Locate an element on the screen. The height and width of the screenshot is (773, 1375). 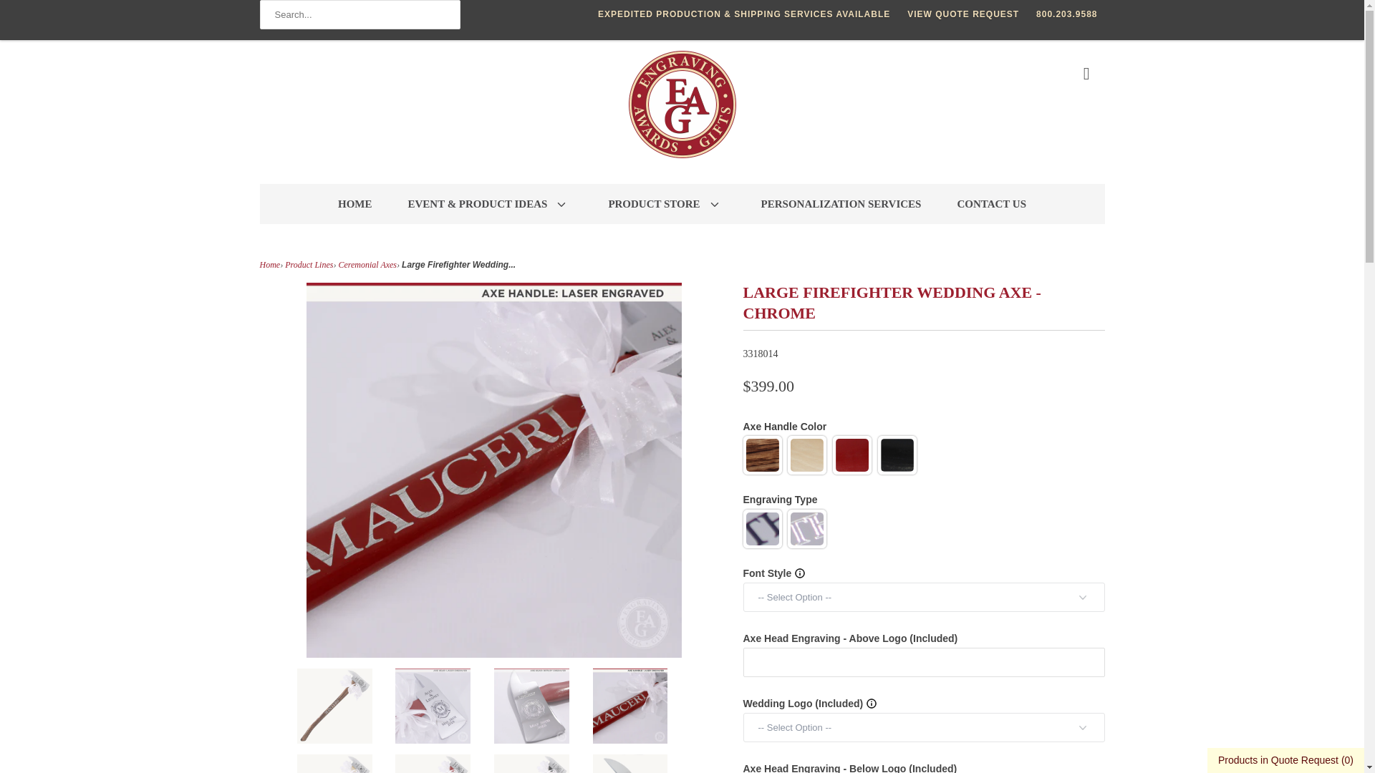
Home is located at coordinates (269, 264).